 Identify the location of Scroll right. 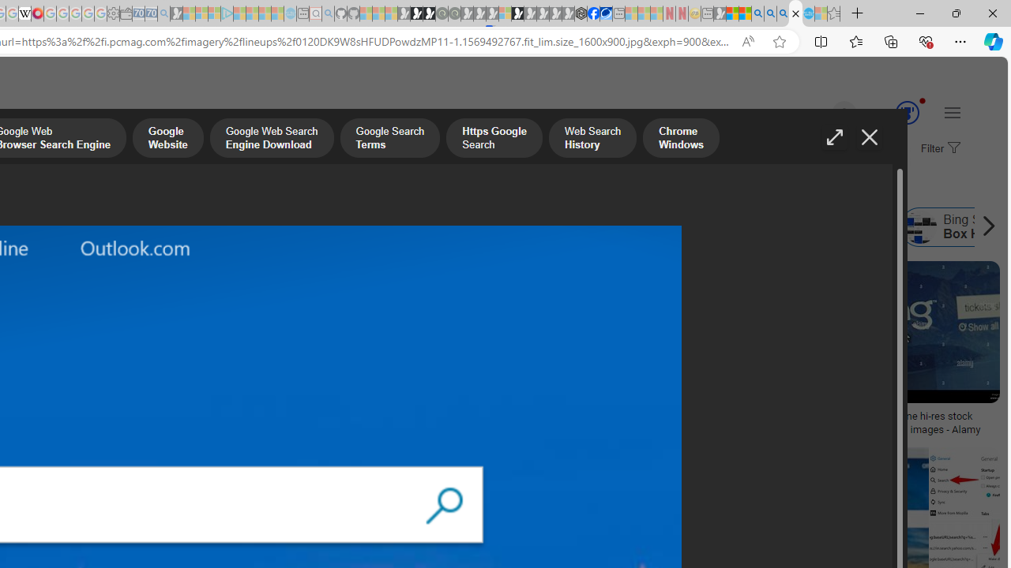
(984, 227).